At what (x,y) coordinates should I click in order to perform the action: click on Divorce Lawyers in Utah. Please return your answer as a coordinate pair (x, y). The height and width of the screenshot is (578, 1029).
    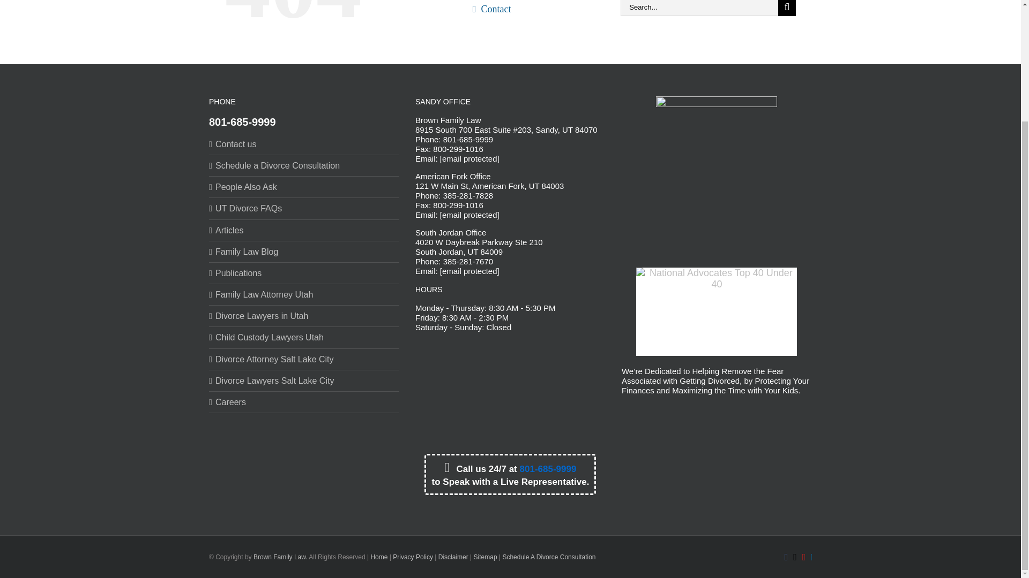
    Looking at the image, I should click on (304, 316).